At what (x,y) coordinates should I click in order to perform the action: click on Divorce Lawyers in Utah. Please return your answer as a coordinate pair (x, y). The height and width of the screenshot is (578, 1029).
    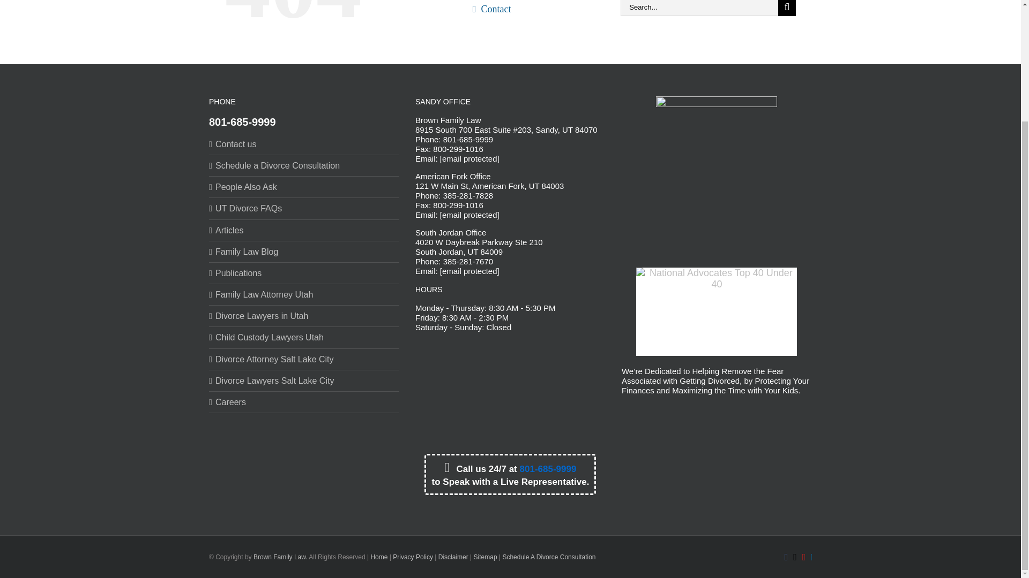
    Looking at the image, I should click on (304, 316).